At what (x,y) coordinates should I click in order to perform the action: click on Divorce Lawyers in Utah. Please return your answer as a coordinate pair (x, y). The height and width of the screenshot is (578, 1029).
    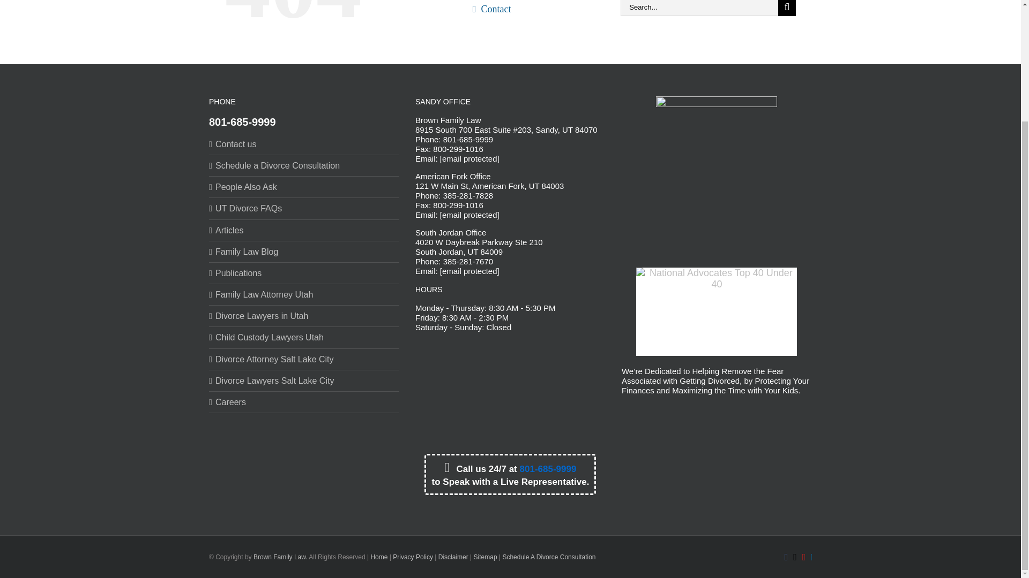
    Looking at the image, I should click on (304, 316).